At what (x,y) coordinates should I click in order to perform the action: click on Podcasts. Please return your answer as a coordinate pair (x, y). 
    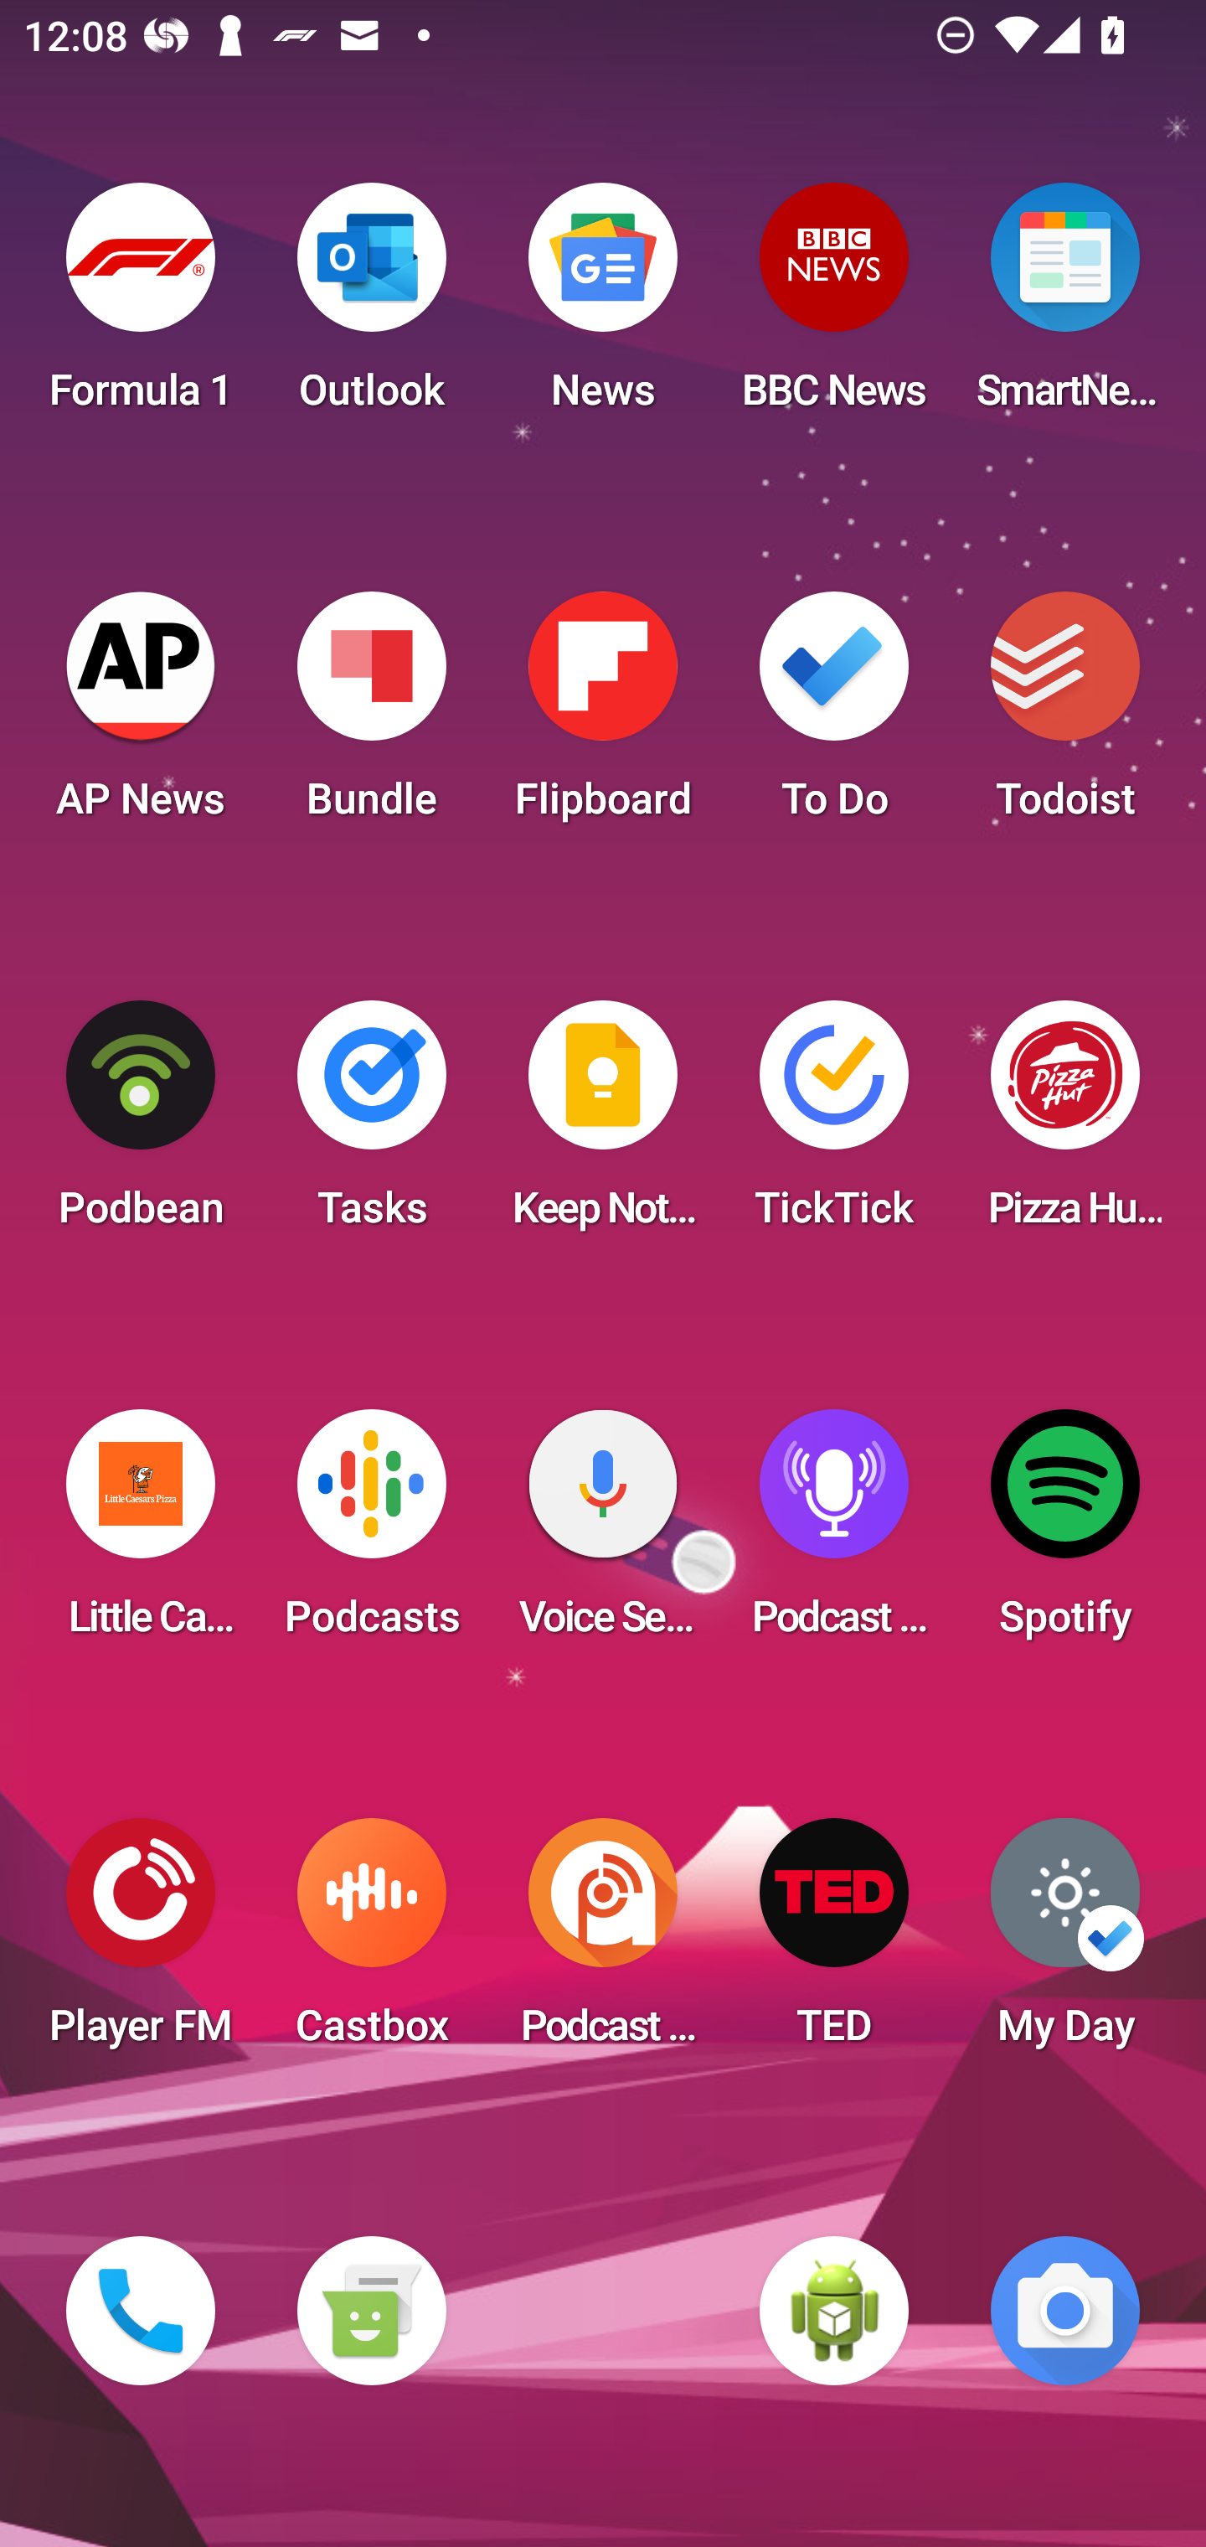
    Looking at the image, I should click on (371, 1533).